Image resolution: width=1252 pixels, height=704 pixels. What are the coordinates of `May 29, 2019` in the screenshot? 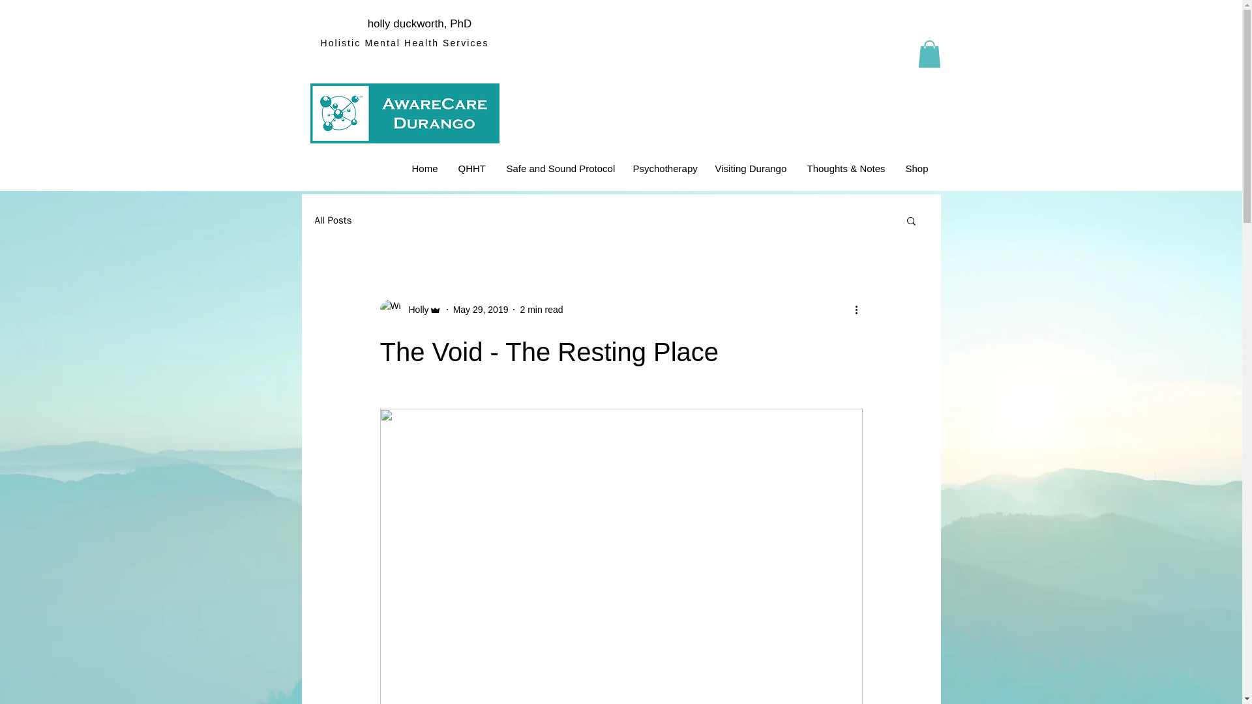 It's located at (481, 308).